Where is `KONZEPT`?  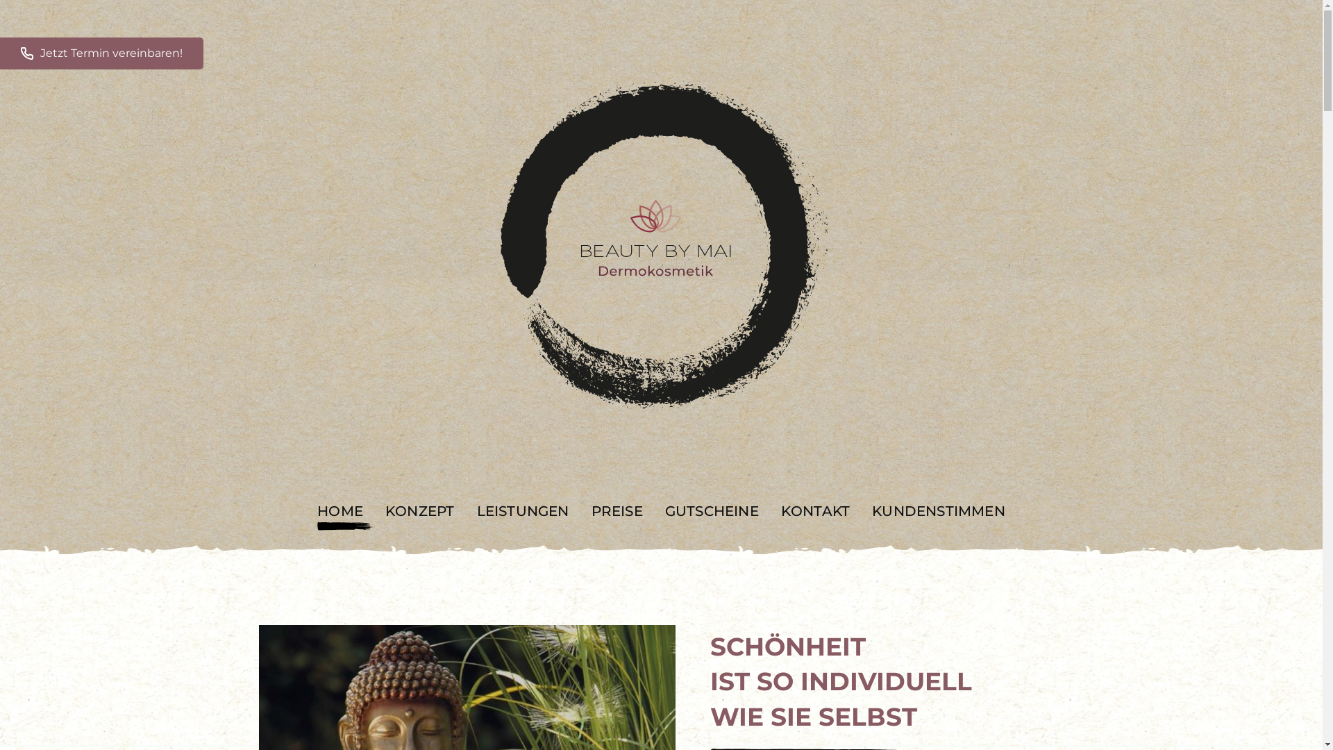 KONZEPT is located at coordinates (419, 511).